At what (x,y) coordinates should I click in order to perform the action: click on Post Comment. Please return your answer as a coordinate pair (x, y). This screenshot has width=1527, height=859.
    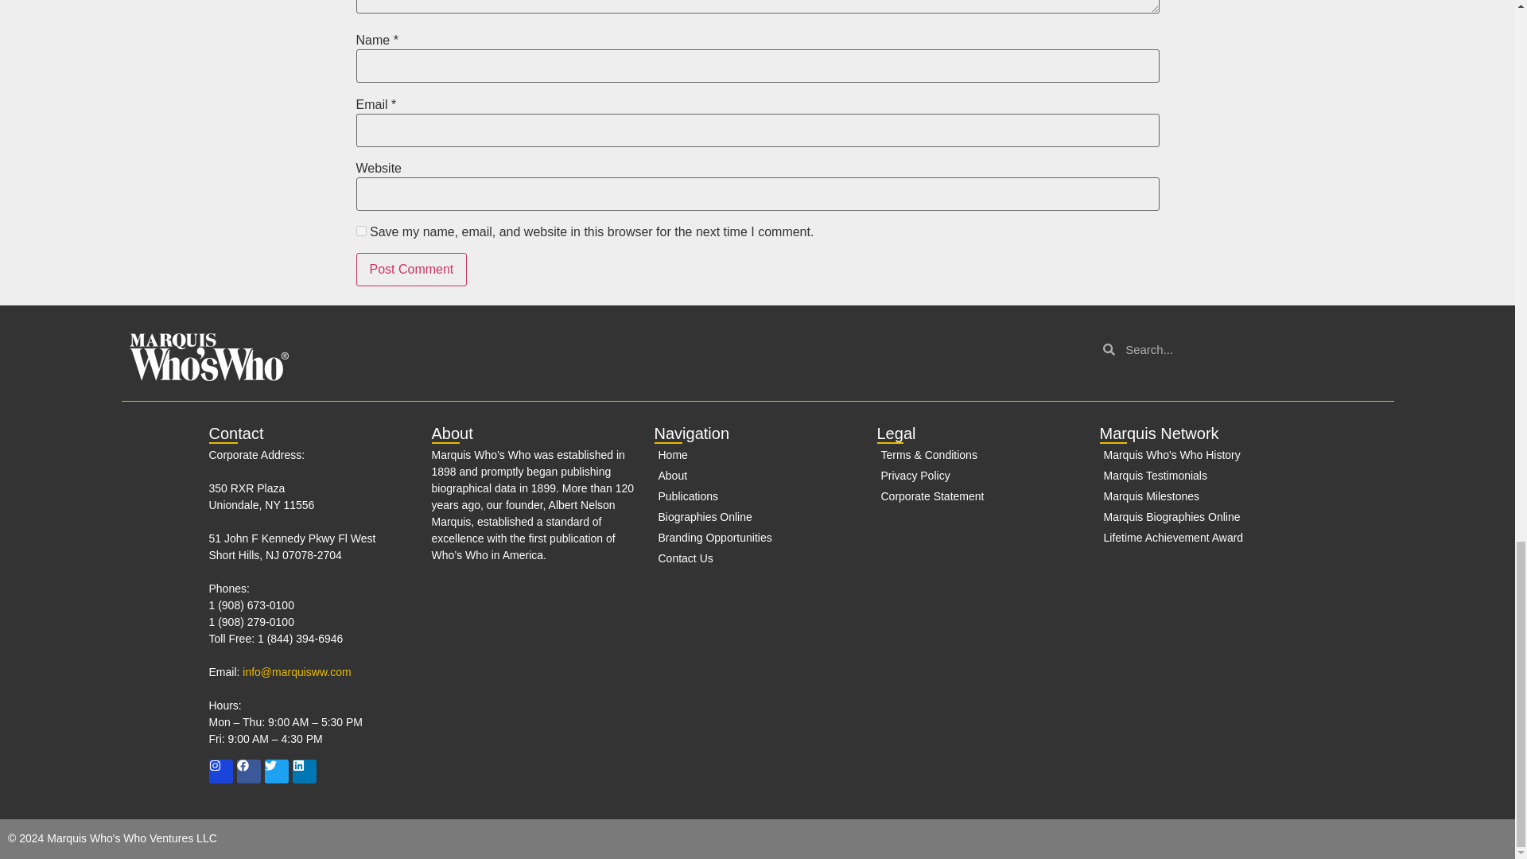
    Looking at the image, I should click on (411, 269).